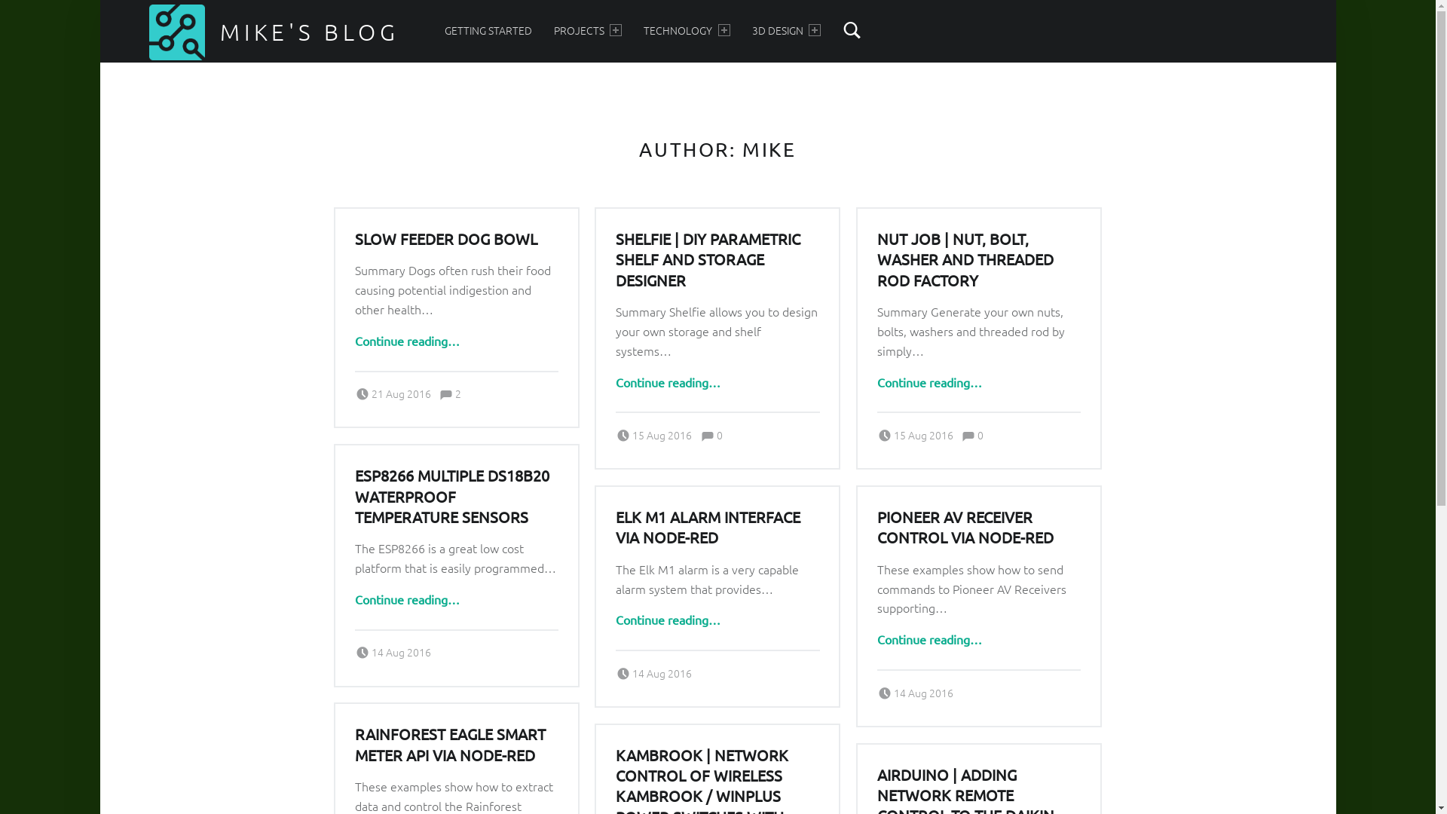  What do you see at coordinates (708, 527) in the screenshot?
I see `ELK M1 ALARM INTERFACE VIA NODE-RED` at bounding box center [708, 527].